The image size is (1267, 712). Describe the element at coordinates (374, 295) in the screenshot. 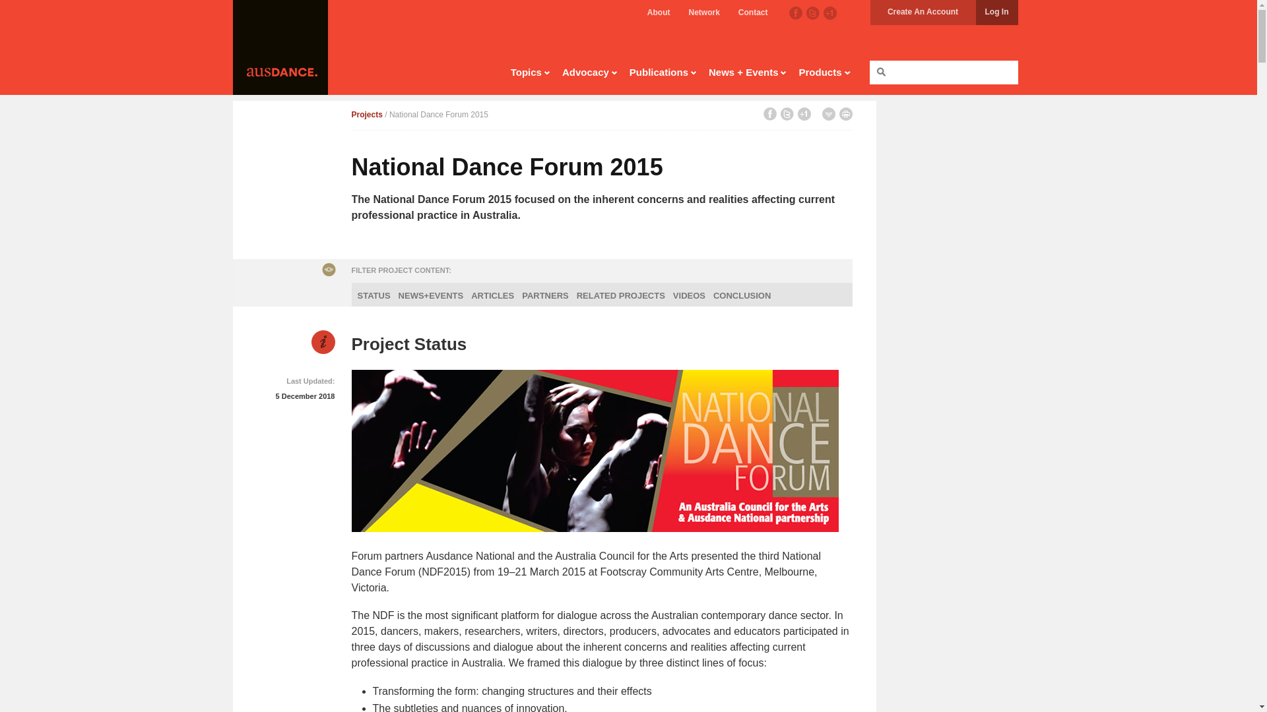

I see `STATUS` at that location.